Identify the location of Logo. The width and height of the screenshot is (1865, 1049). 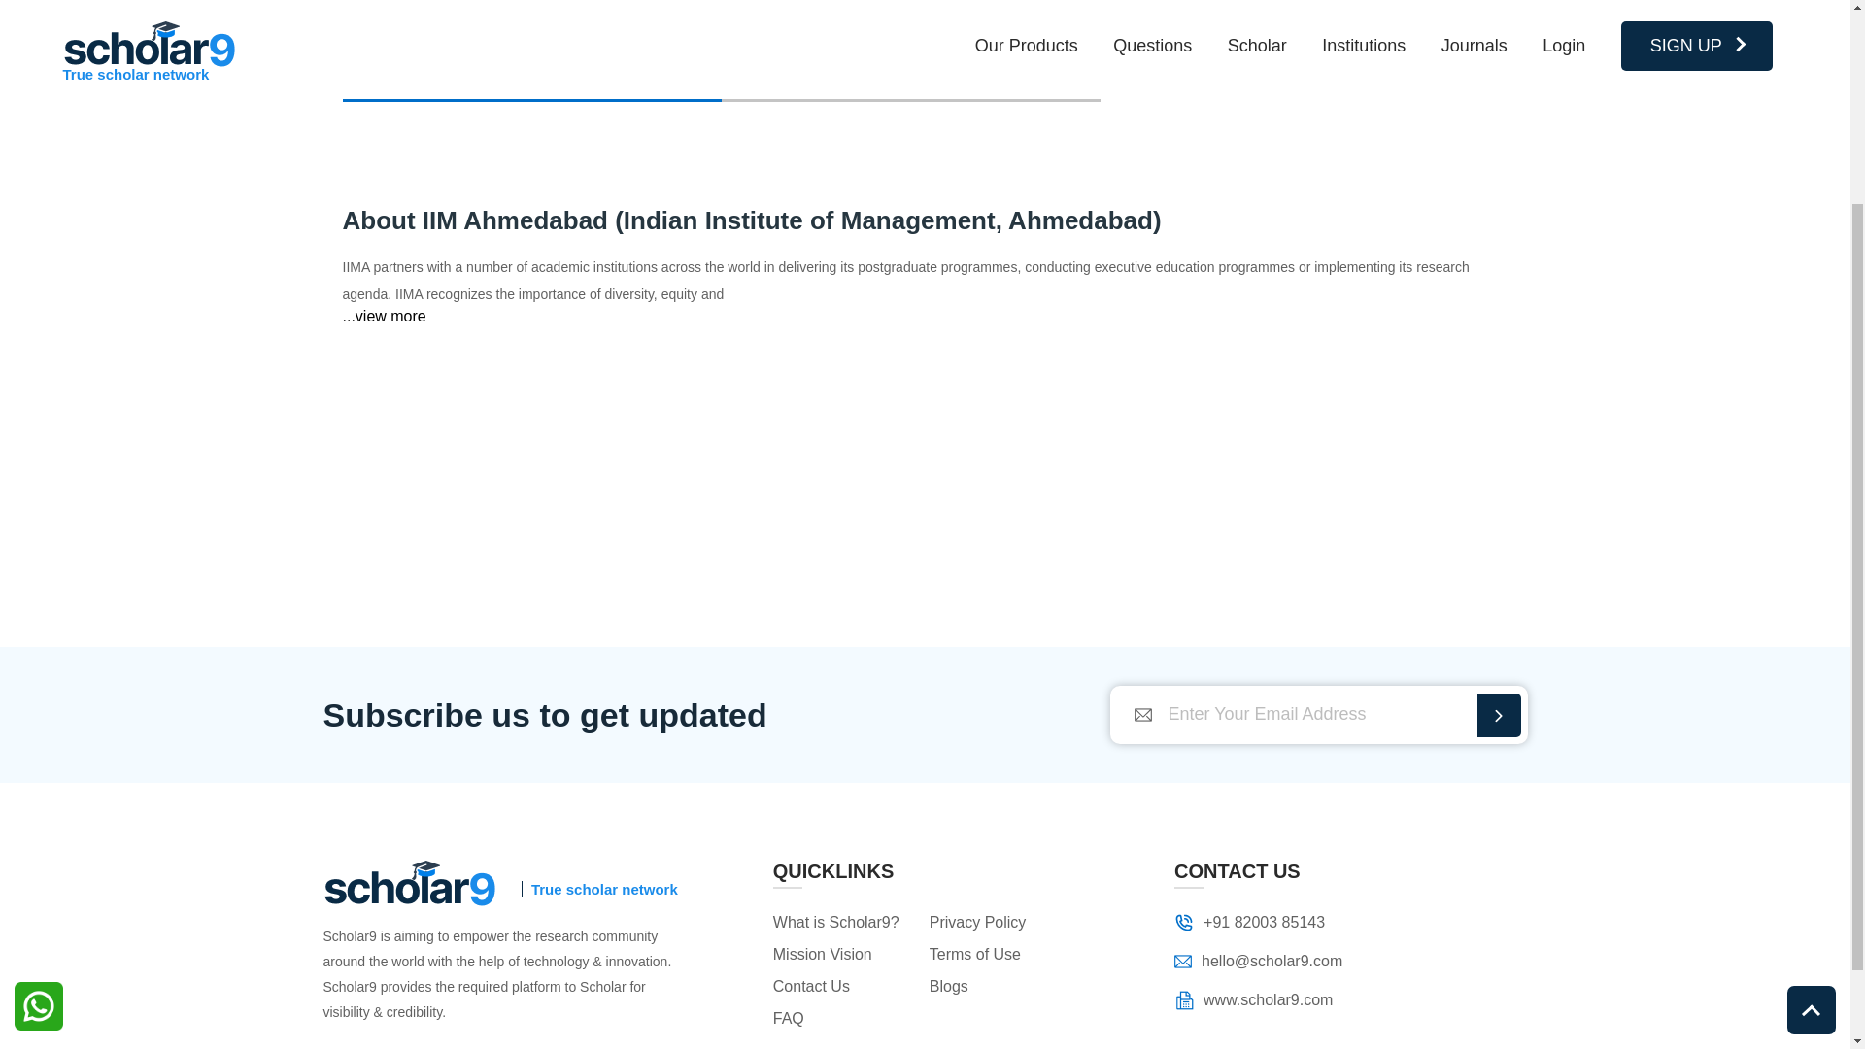
(1183, 960).